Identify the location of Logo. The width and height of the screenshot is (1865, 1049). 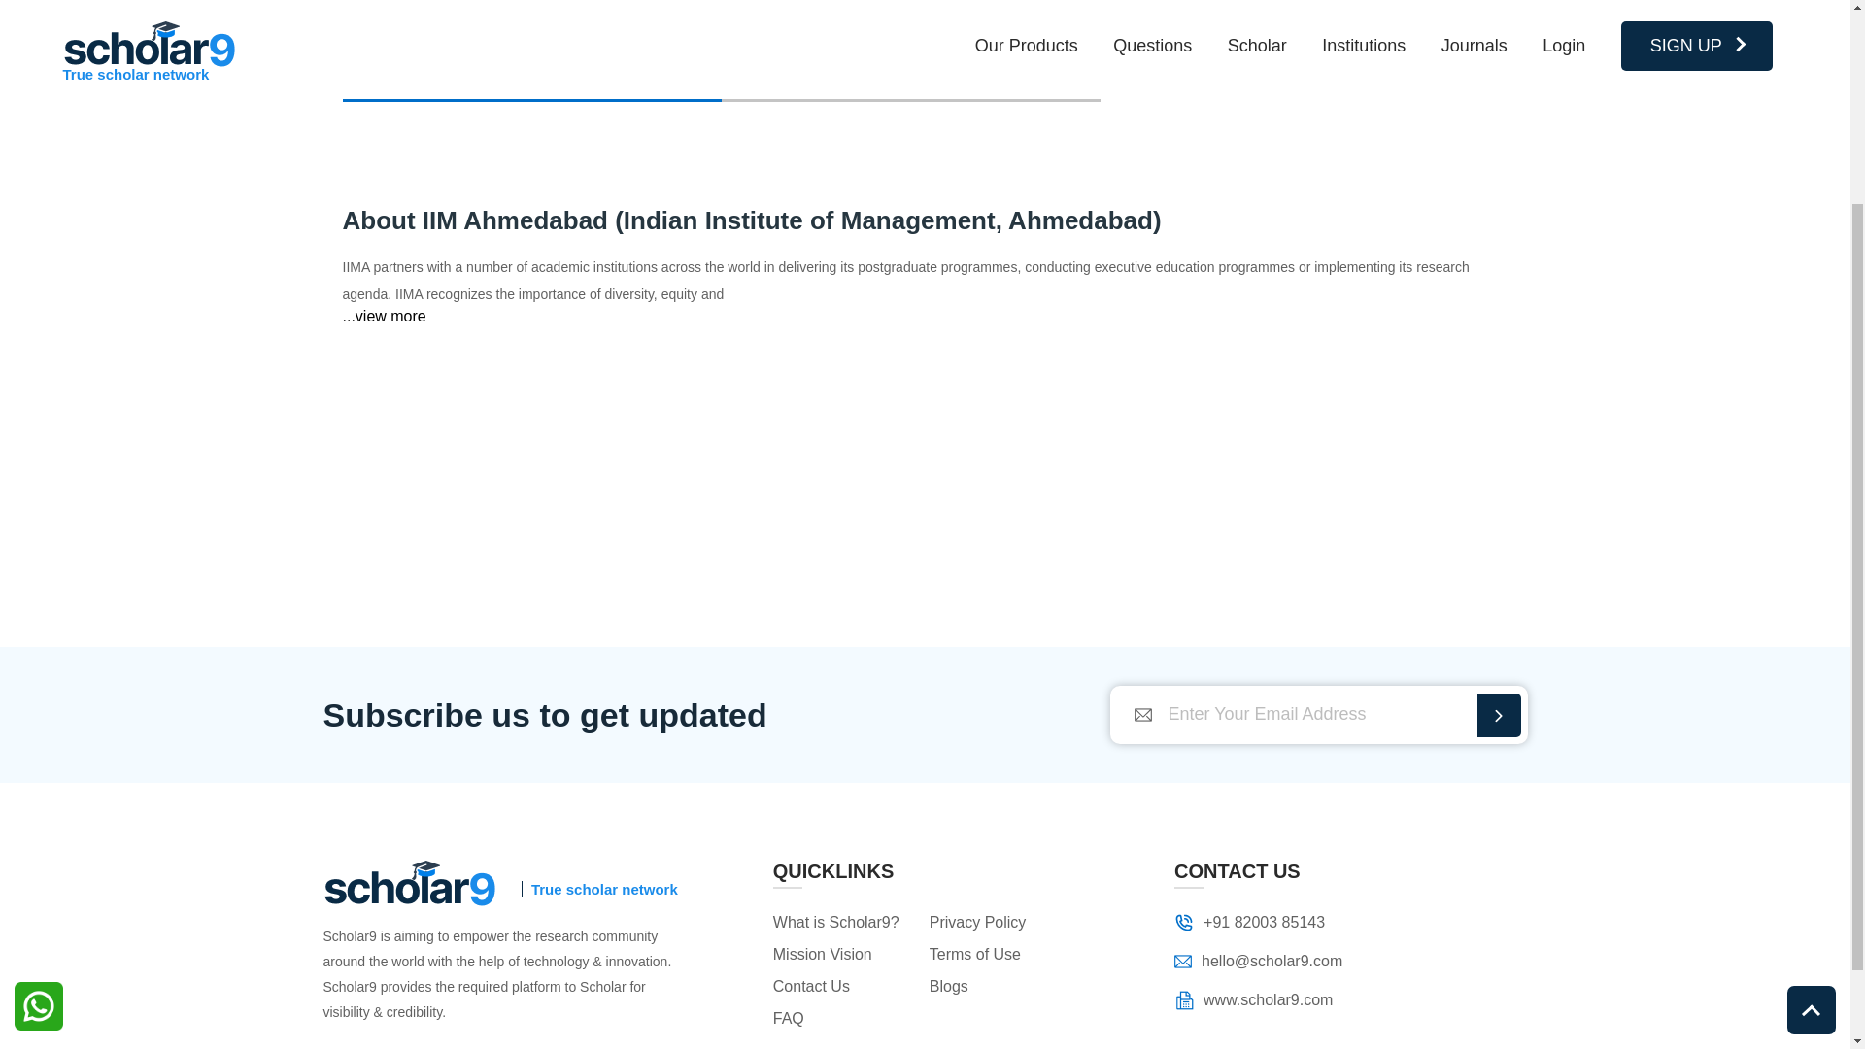
(1183, 960).